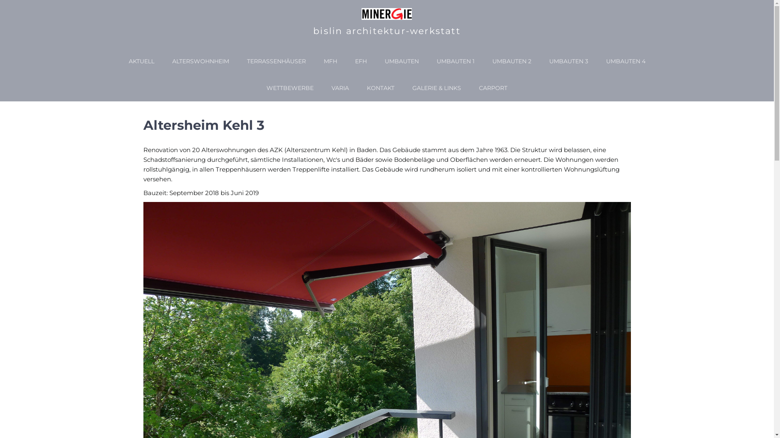  What do you see at coordinates (437, 88) in the screenshot?
I see `GALERIE & LINKS` at bounding box center [437, 88].